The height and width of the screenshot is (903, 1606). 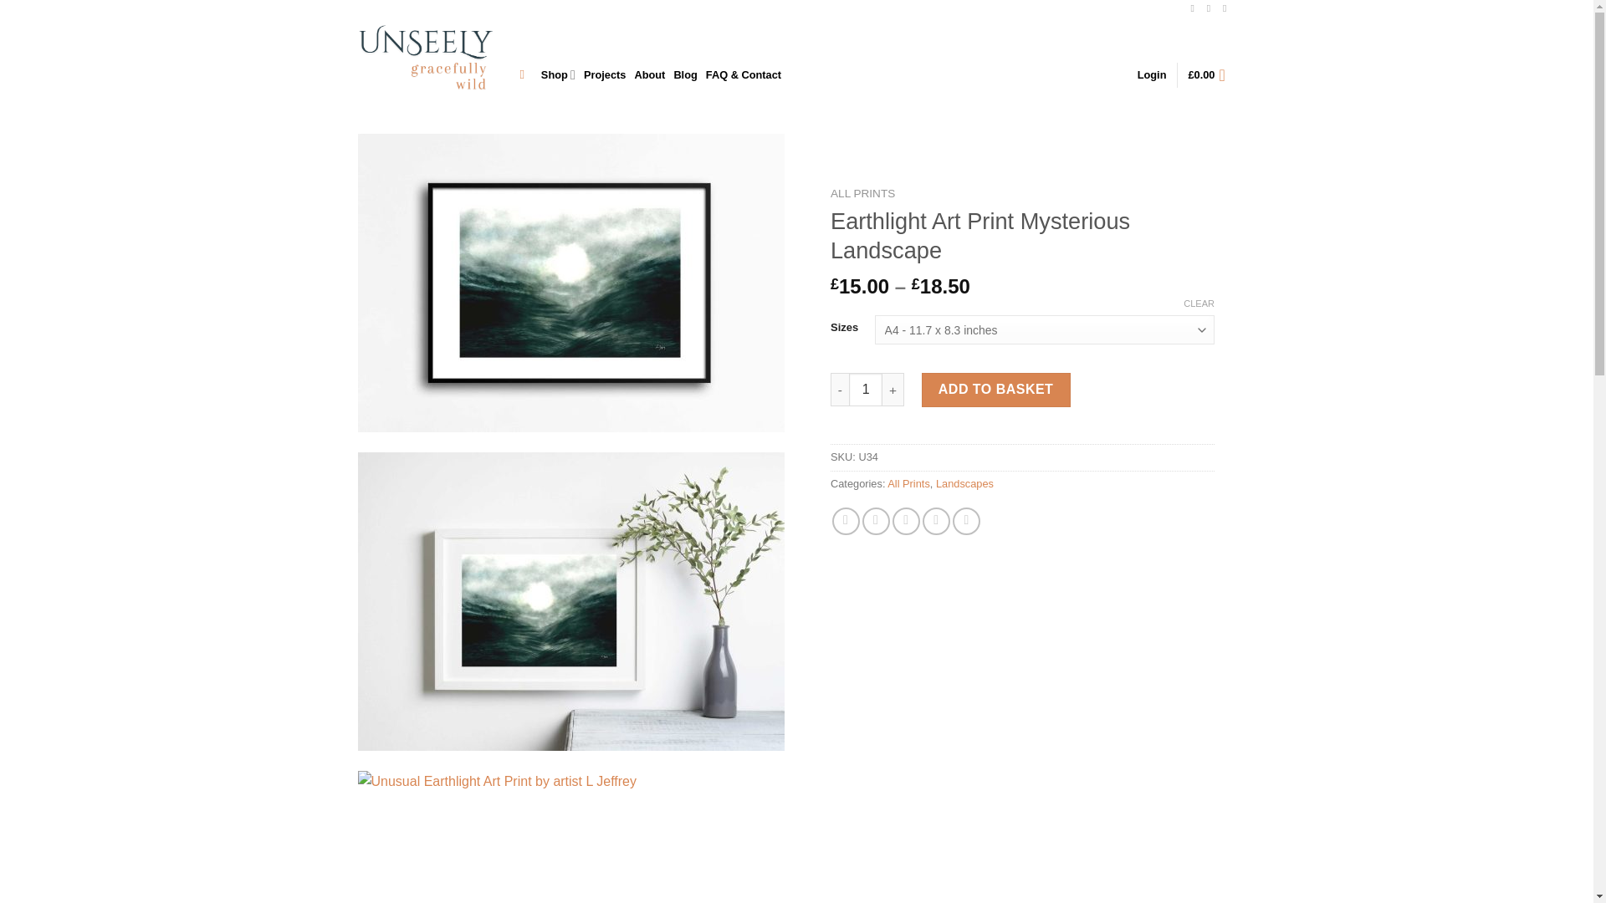 I want to click on Landscapes, so click(x=965, y=483).